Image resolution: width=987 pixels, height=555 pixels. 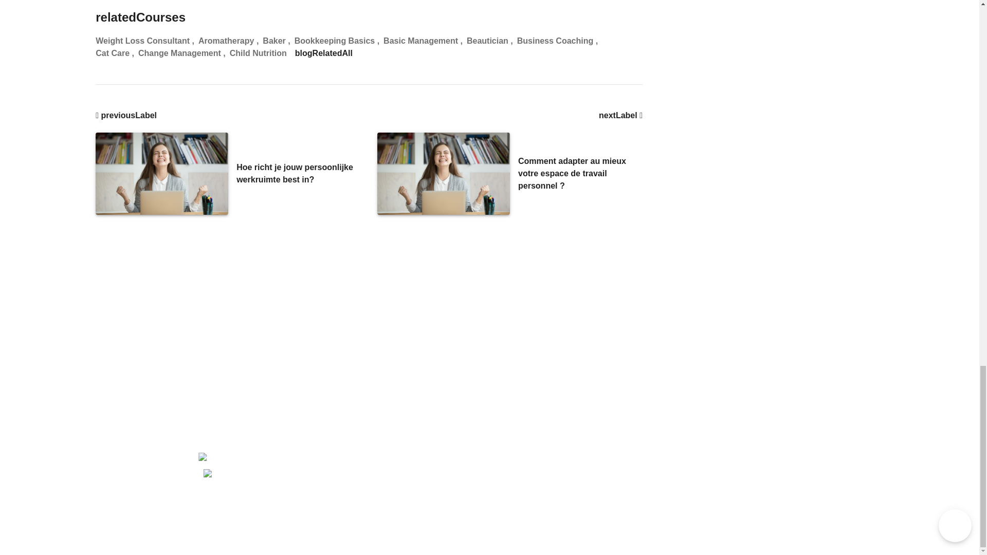 I want to click on Weight Loss Consultant ,, so click(x=147, y=41).